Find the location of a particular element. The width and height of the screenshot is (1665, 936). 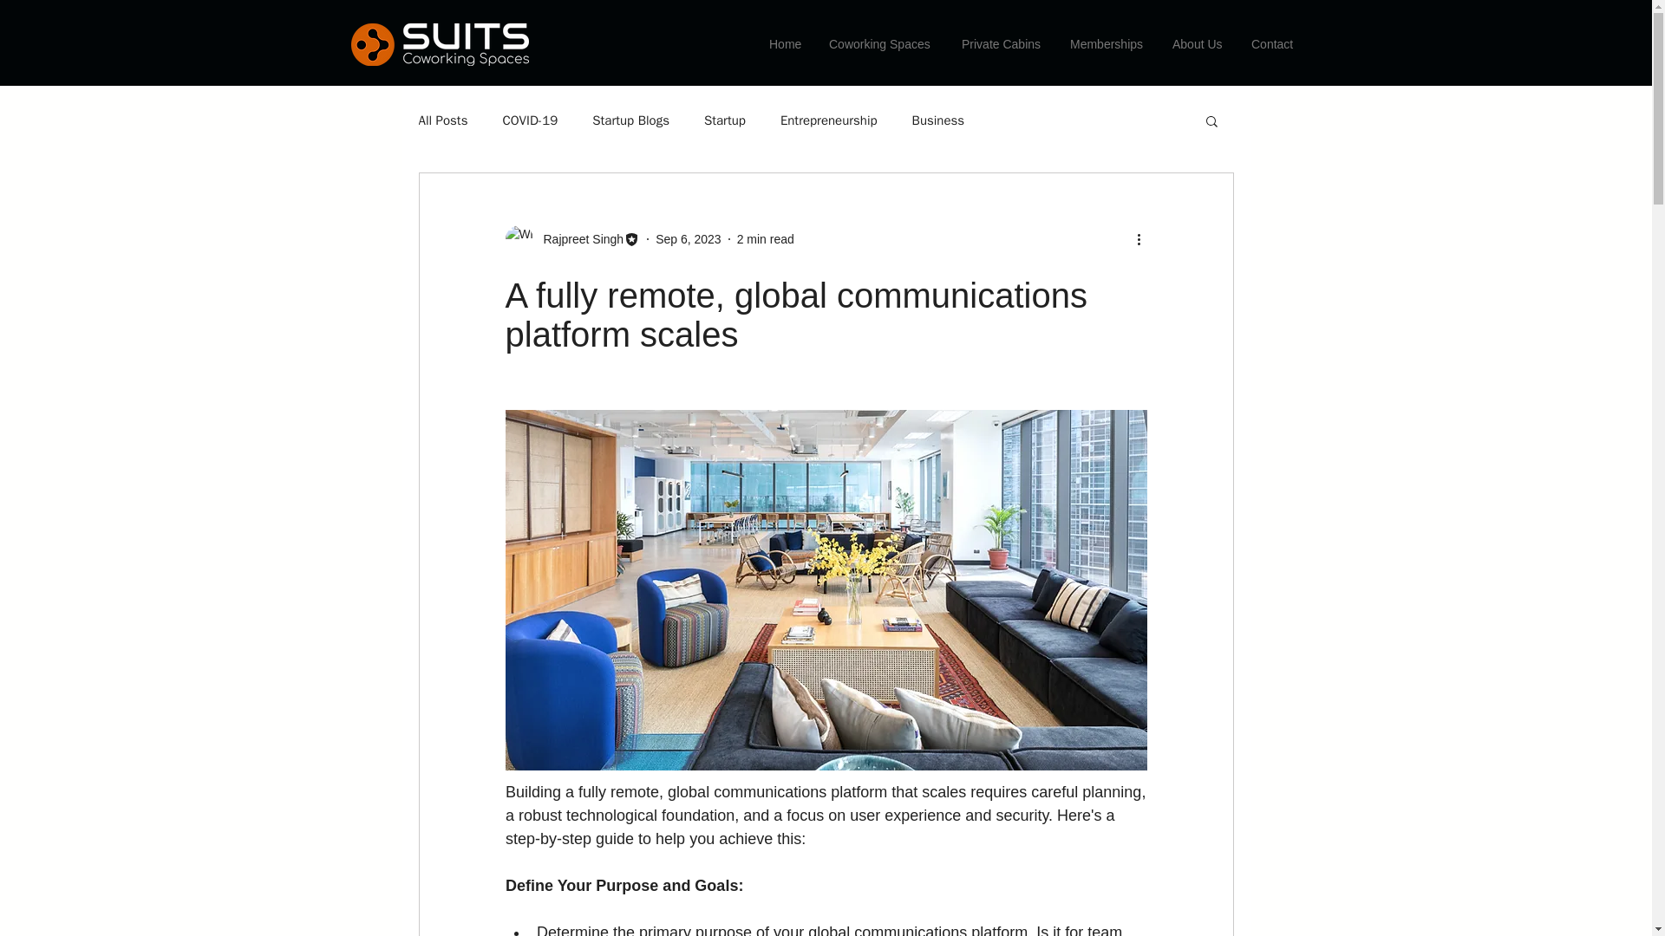

2 min read is located at coordinates (765, 239).